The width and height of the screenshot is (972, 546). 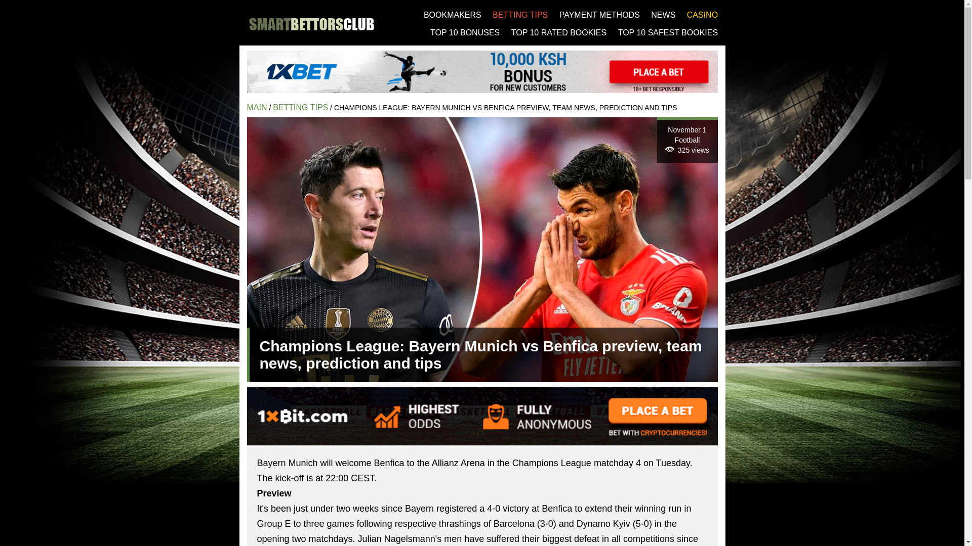 What do you see at coordinates (663, 14) in the screenshot?
I see `NEWS` at bounding box center [663, 14].